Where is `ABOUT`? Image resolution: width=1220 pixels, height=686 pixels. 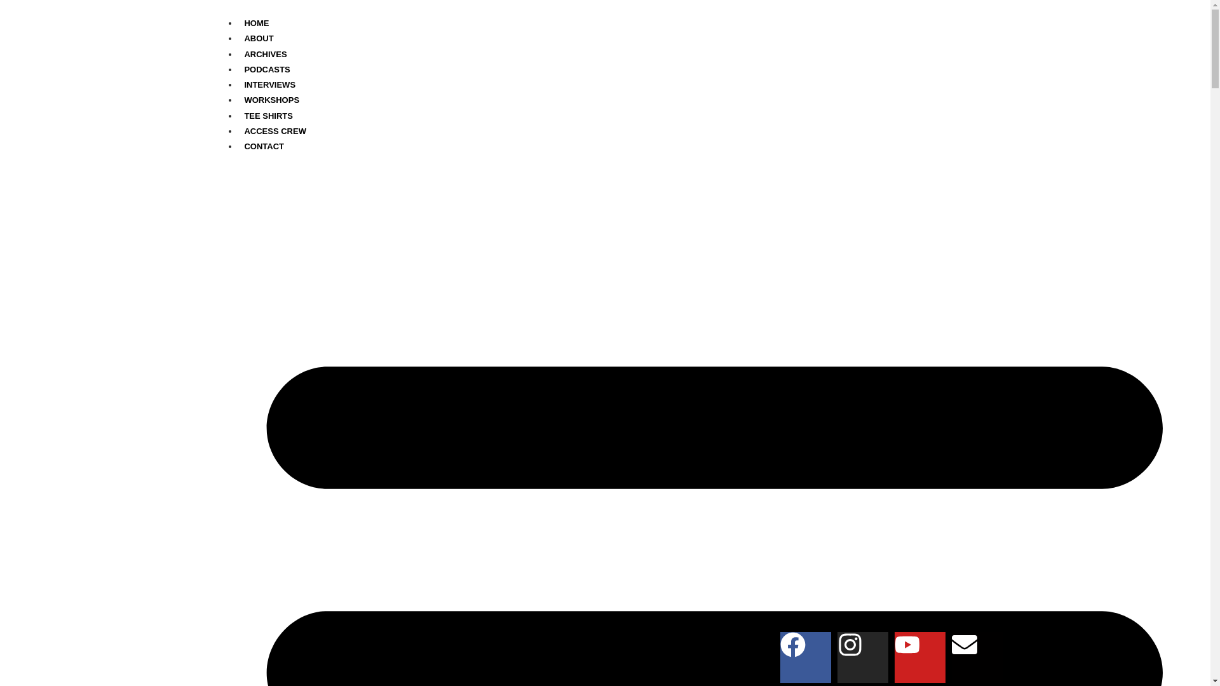 ABOUT is located at coordinates (258, 38).